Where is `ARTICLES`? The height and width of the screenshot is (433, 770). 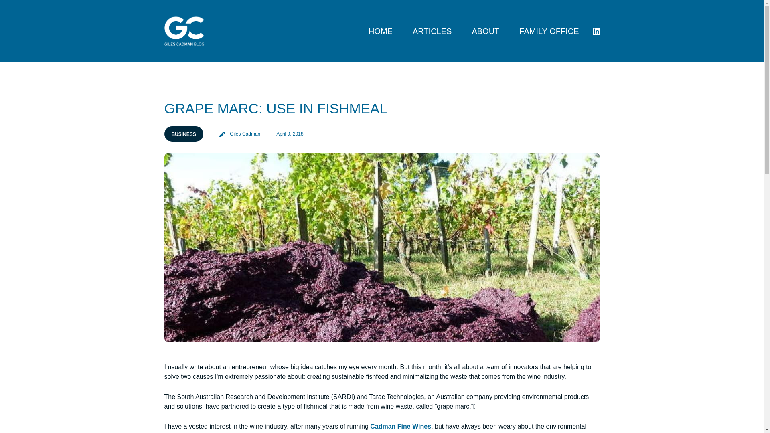 ARTICLES is located at coordinates (427, 31).